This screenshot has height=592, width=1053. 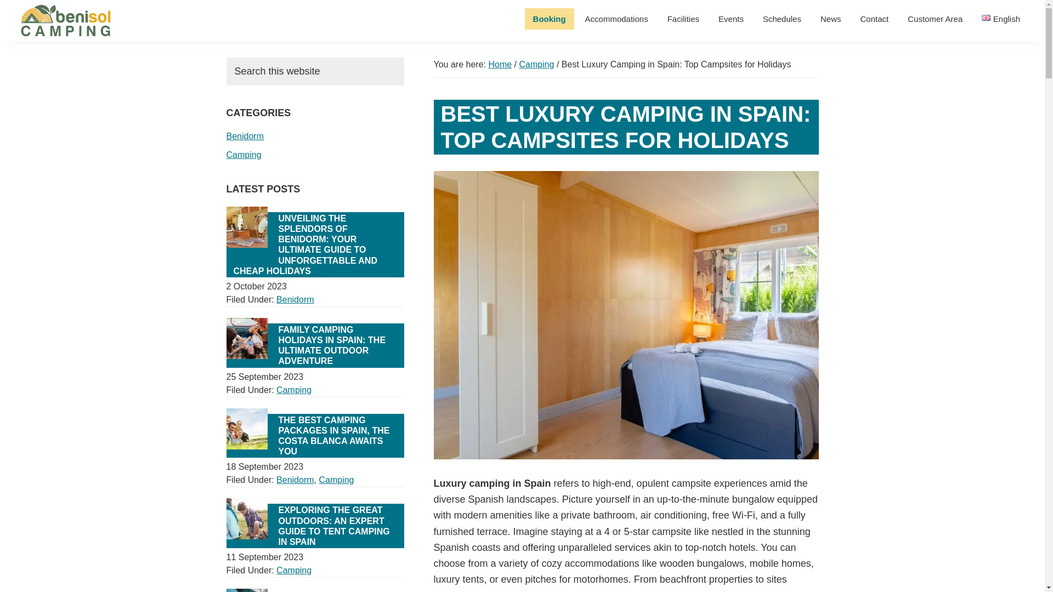 What do you see at coordinates (536, 65) in the screenshot?
I see `Camping` at bounding box center [536, 65].